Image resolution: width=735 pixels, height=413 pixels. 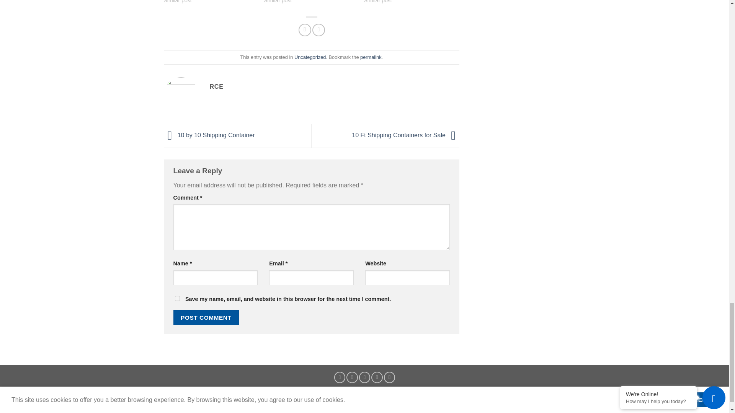 I want to click on Uncategorized, so click(x=310, y=57).